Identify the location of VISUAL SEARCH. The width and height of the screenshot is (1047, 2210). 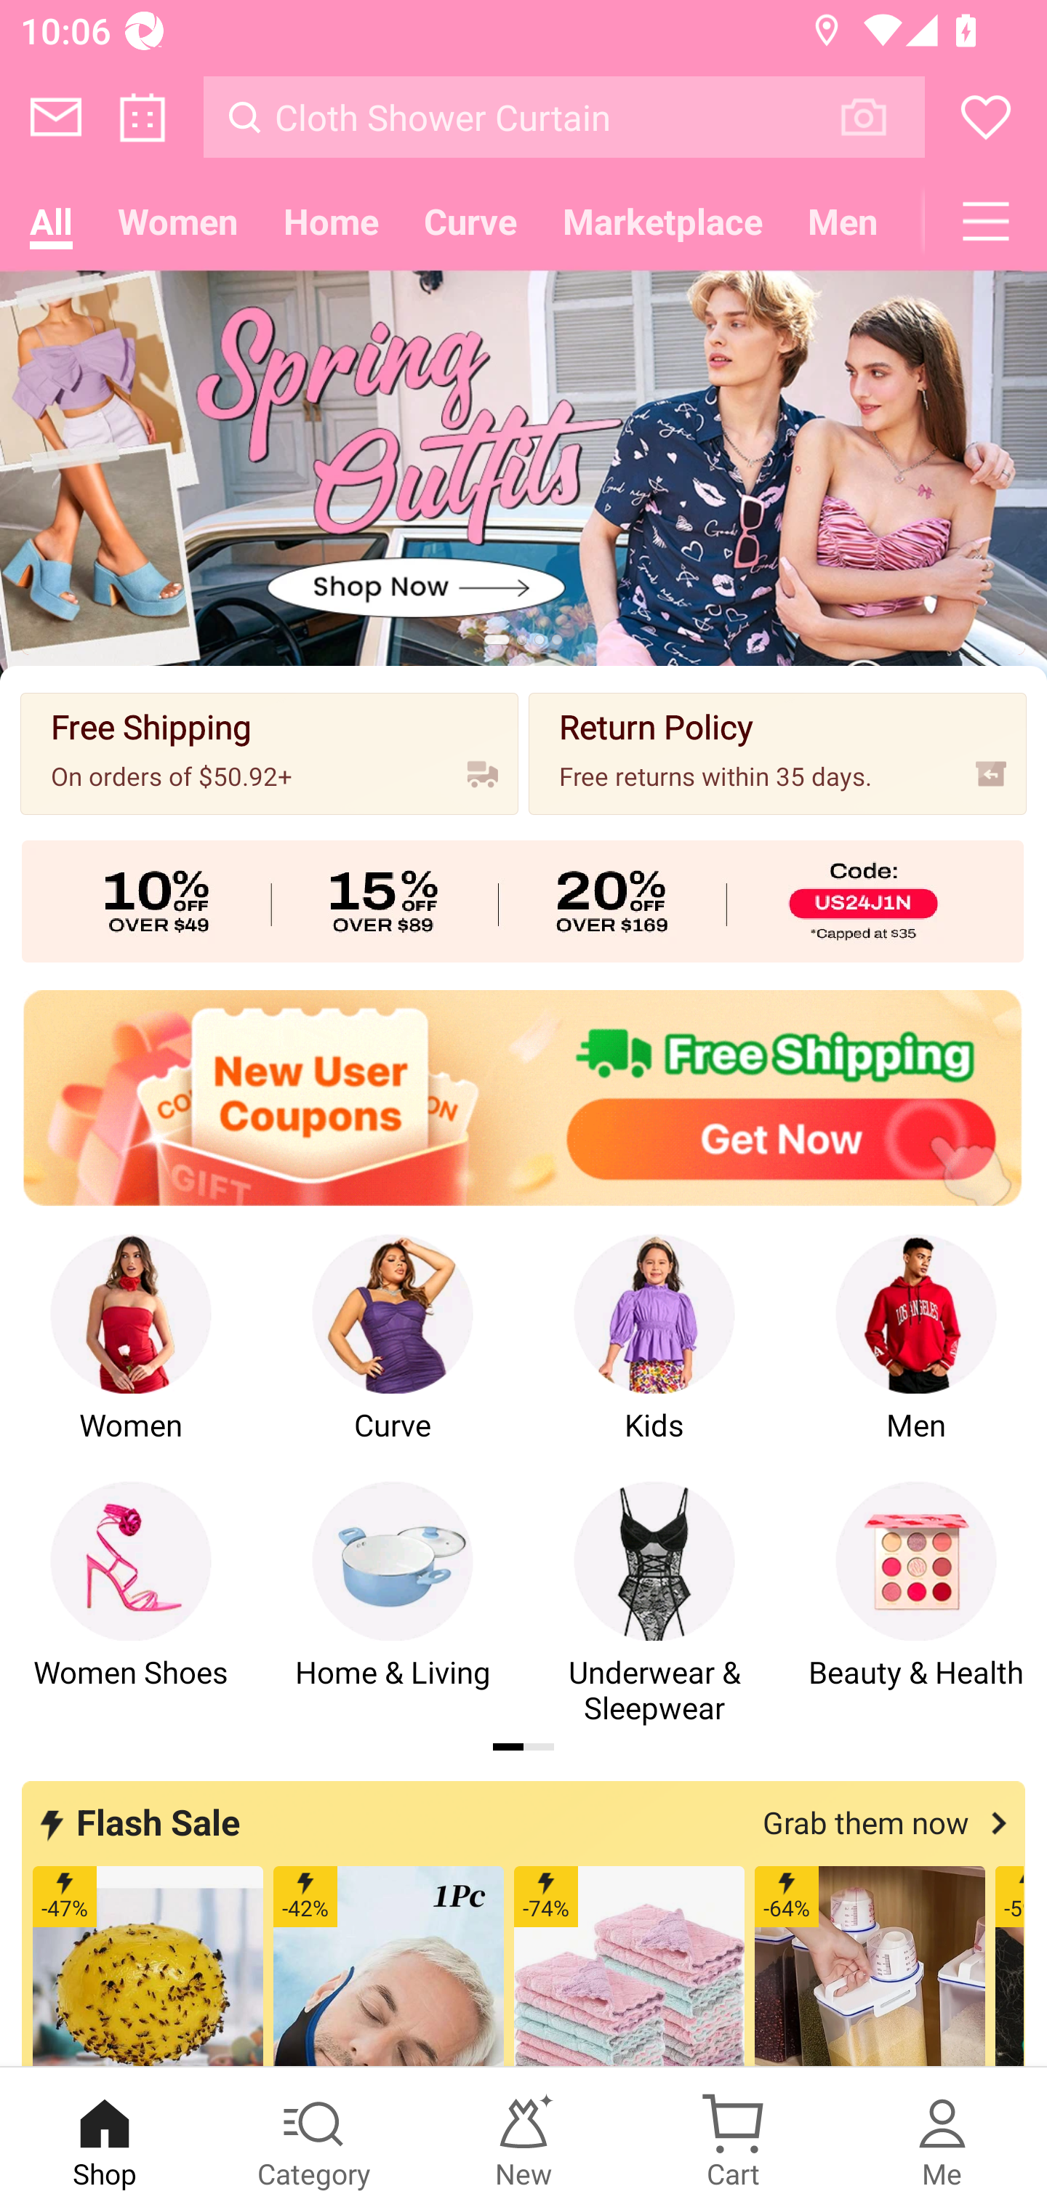
(878, 116).